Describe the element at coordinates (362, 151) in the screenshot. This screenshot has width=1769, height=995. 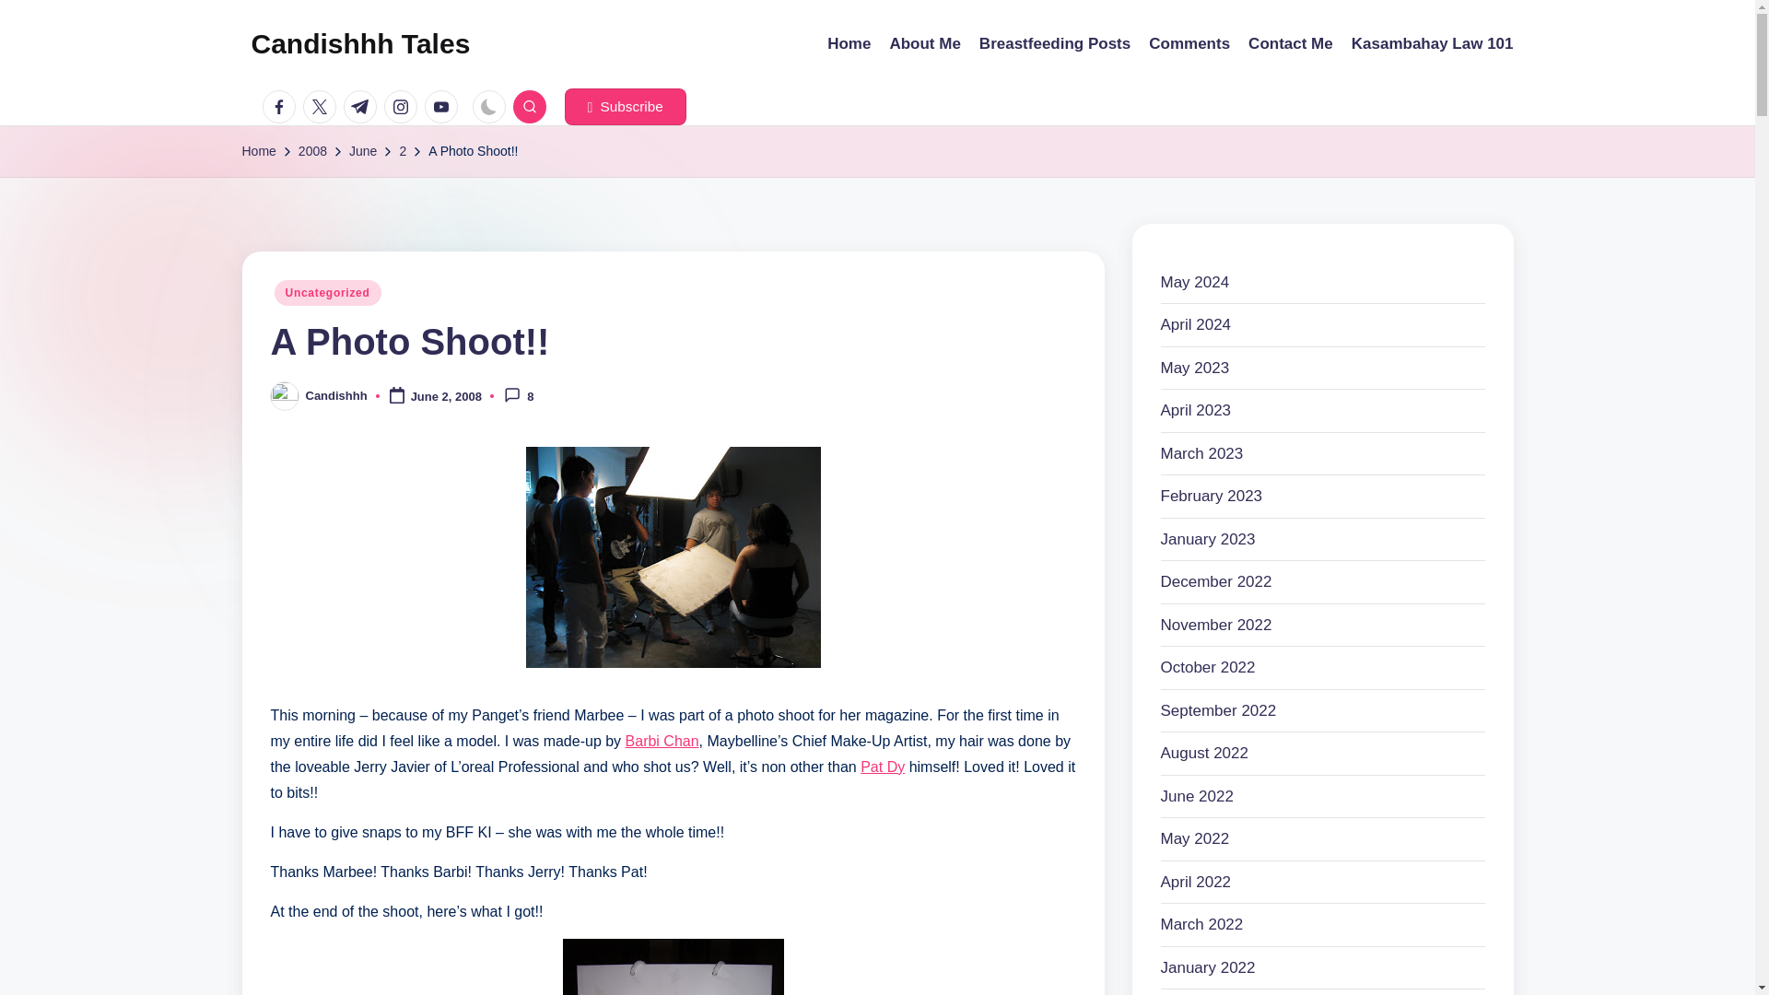
I see `June` at that location.